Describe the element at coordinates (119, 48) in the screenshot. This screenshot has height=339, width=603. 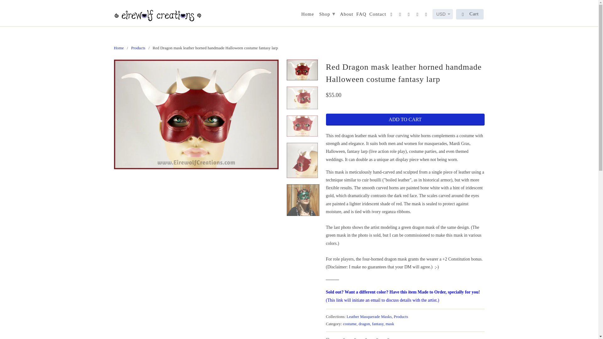
I see `Eirewolf Creations` at that location.